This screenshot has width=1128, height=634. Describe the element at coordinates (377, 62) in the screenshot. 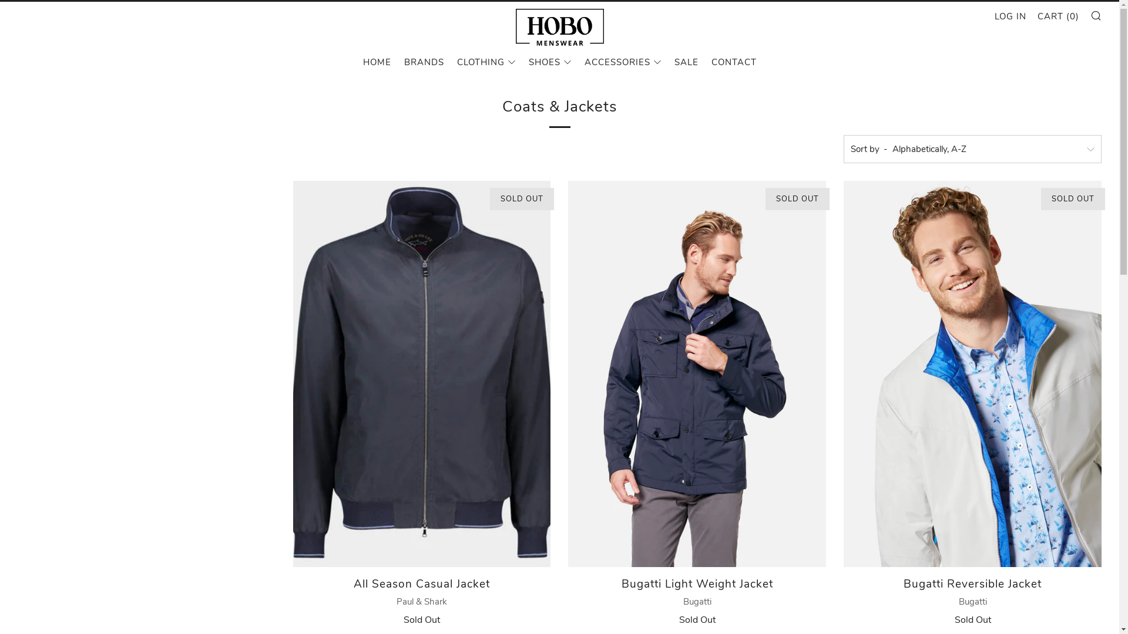

I see `HOME` at that location.